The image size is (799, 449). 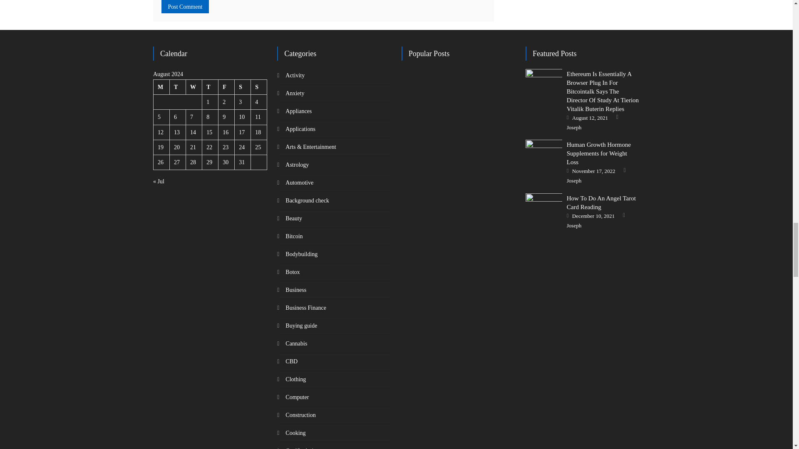 What do you see at coordinates (259, 87) in the screenshot?
I see `Sunday` at bounding box center [259, 87].